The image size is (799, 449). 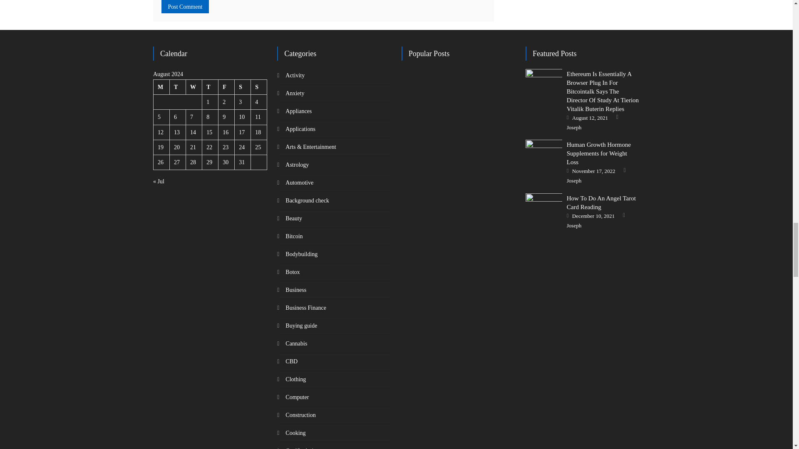 What do you see at coordinates (259, 87) in the screenshot?
I see `Sunday` at bounding box center [259, 87].